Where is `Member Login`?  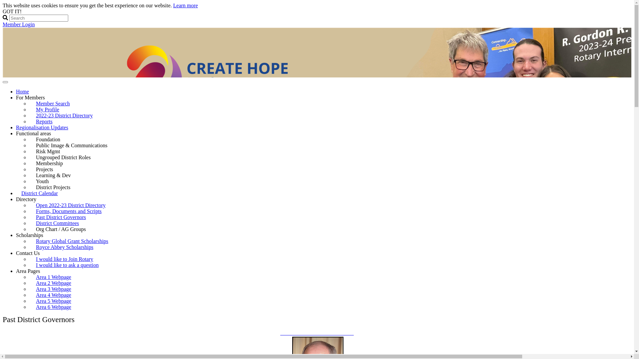
Member Login is located at coordinates (19, 25).